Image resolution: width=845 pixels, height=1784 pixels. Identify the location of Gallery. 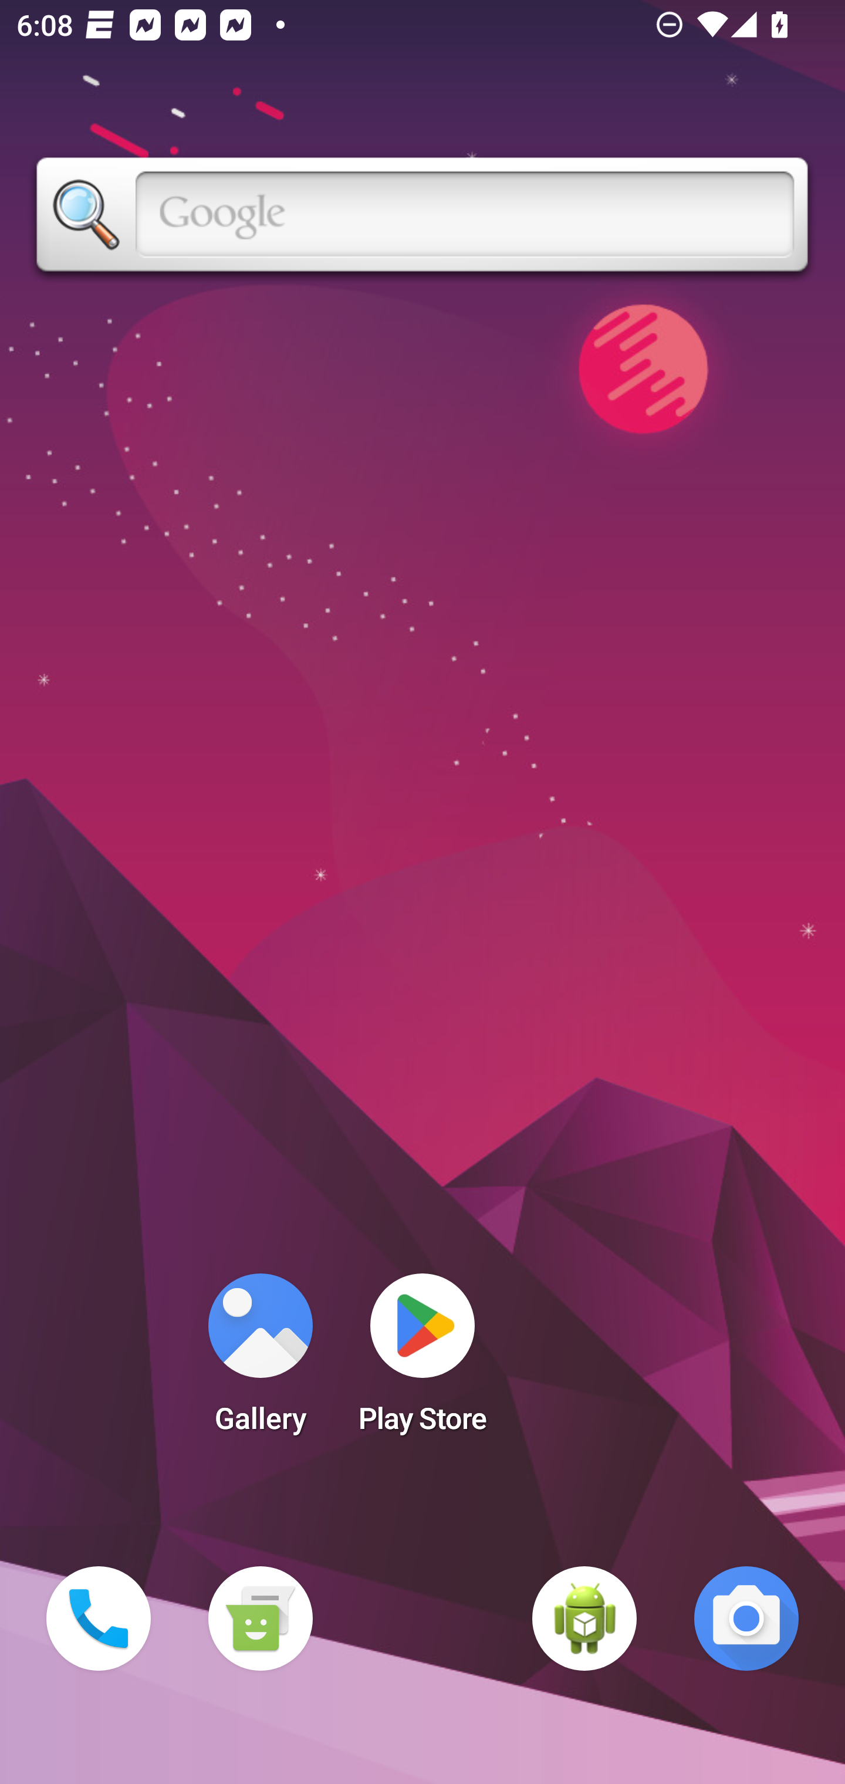
(260, 1360).